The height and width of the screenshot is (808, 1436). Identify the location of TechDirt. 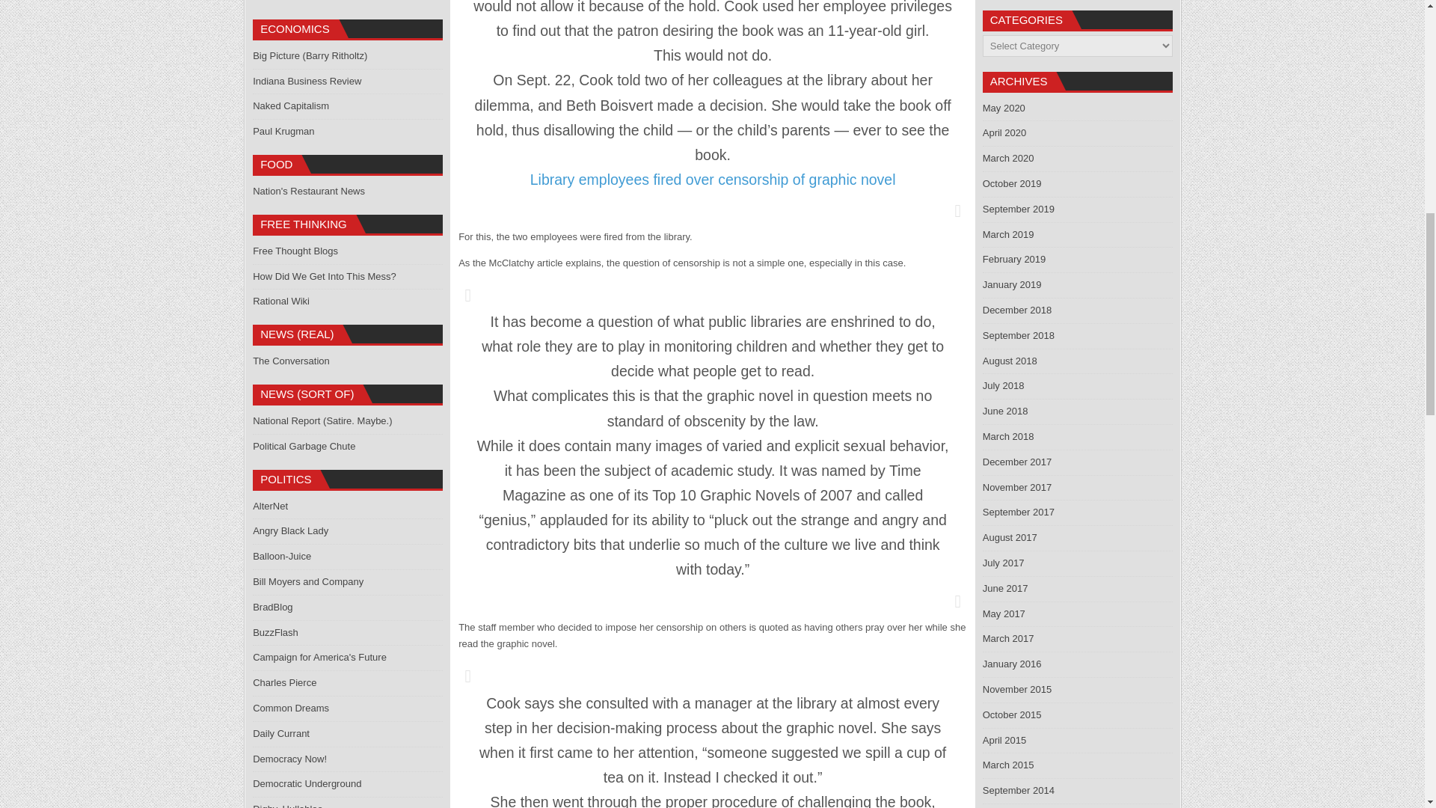
(270, 1).